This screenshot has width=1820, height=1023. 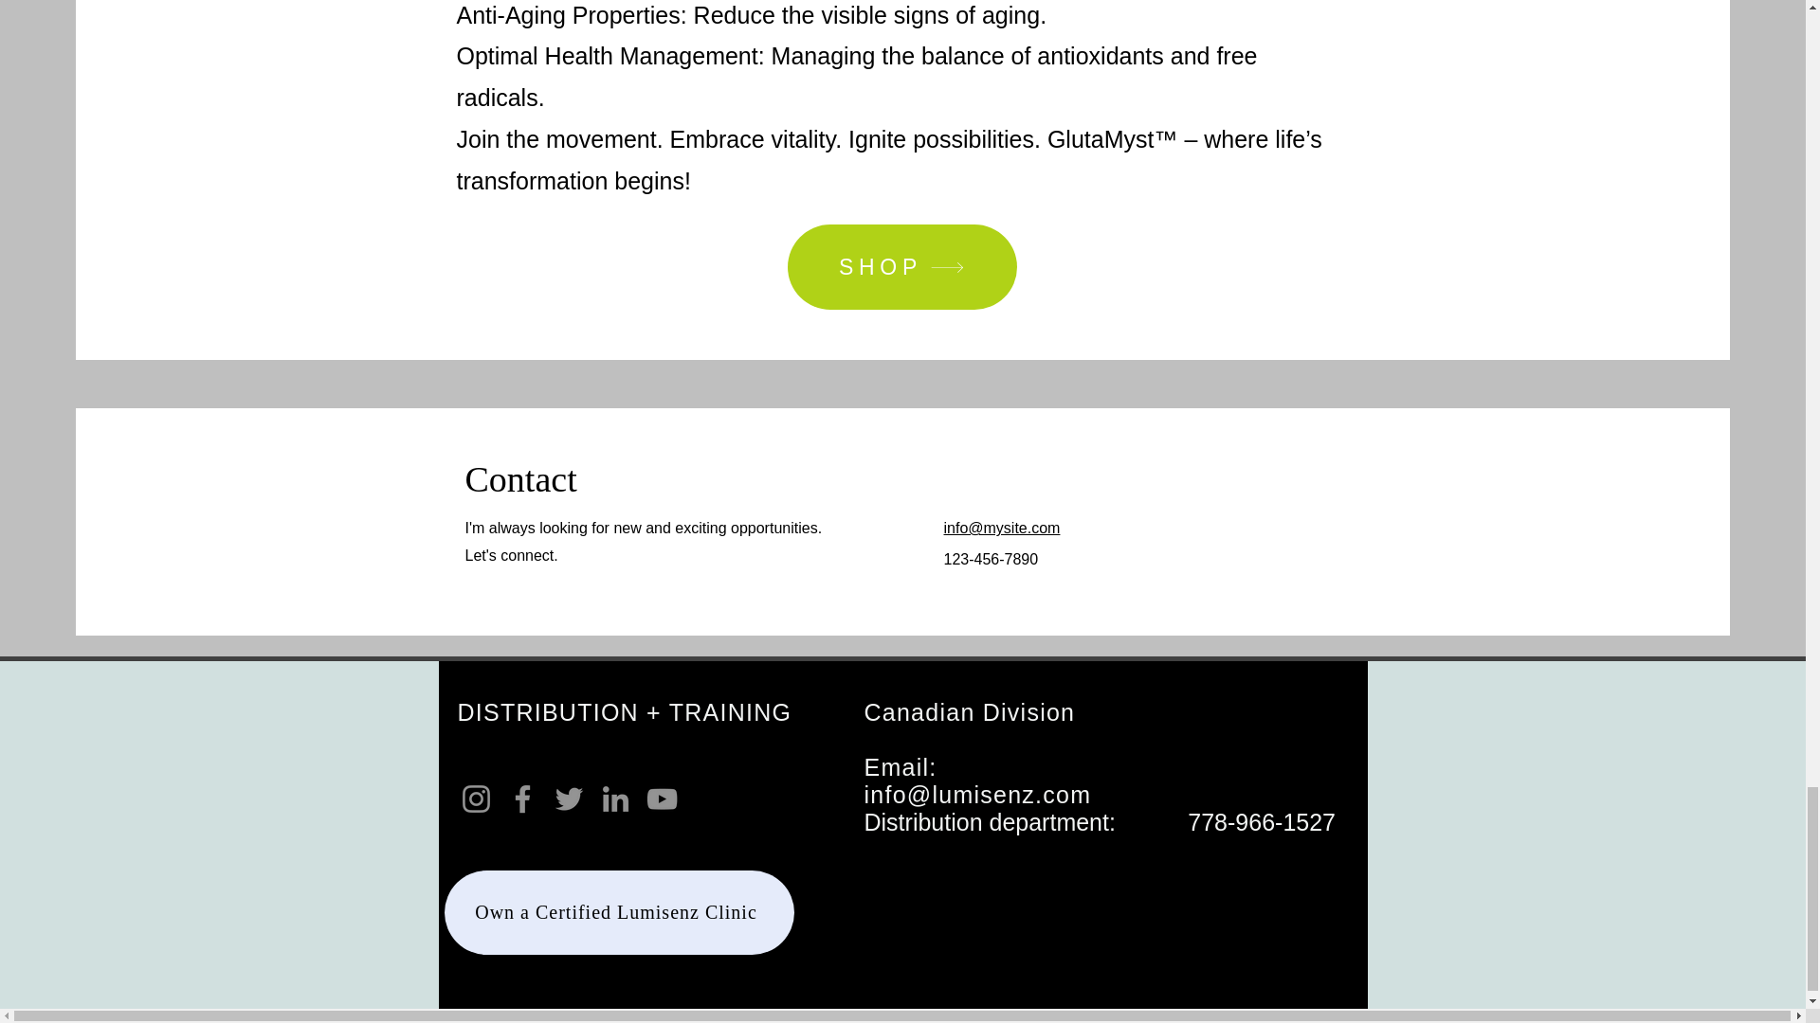 I want to click on SHOP, so click(x=901, y=267).